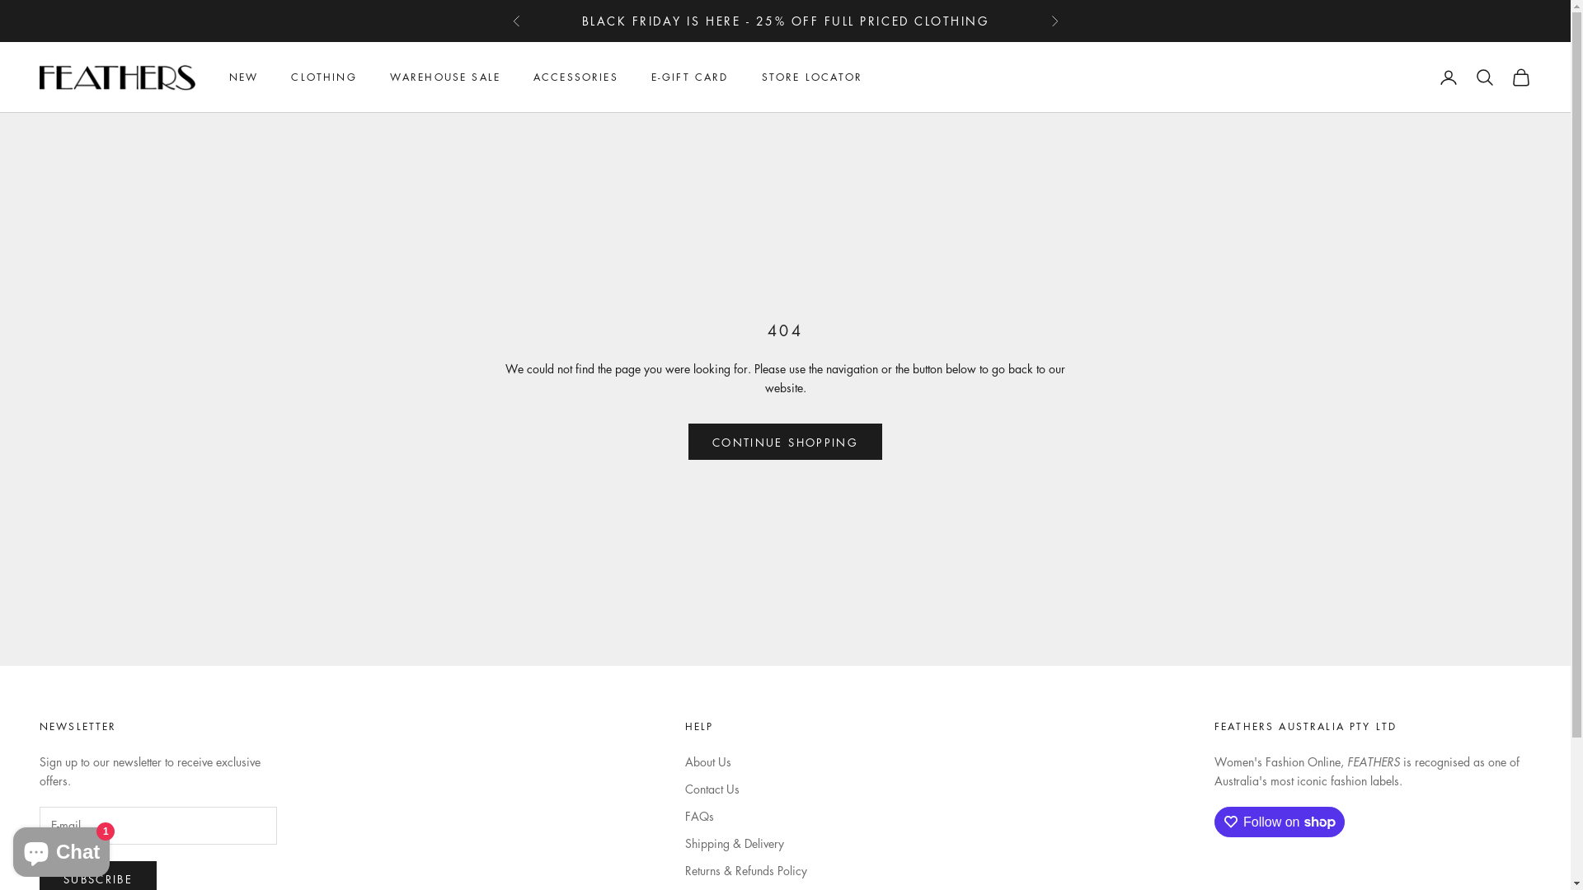 This screenshot has height=890, width=1583. I want to click on CHRISTMAS DELIVERY DEADLINES, so click(786, 21).